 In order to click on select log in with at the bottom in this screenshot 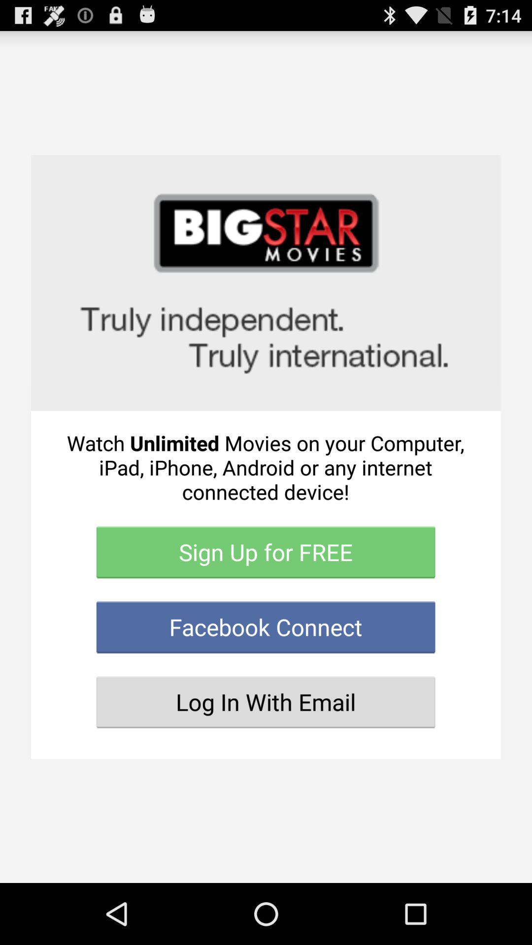, I will do `click(266, 702)`.